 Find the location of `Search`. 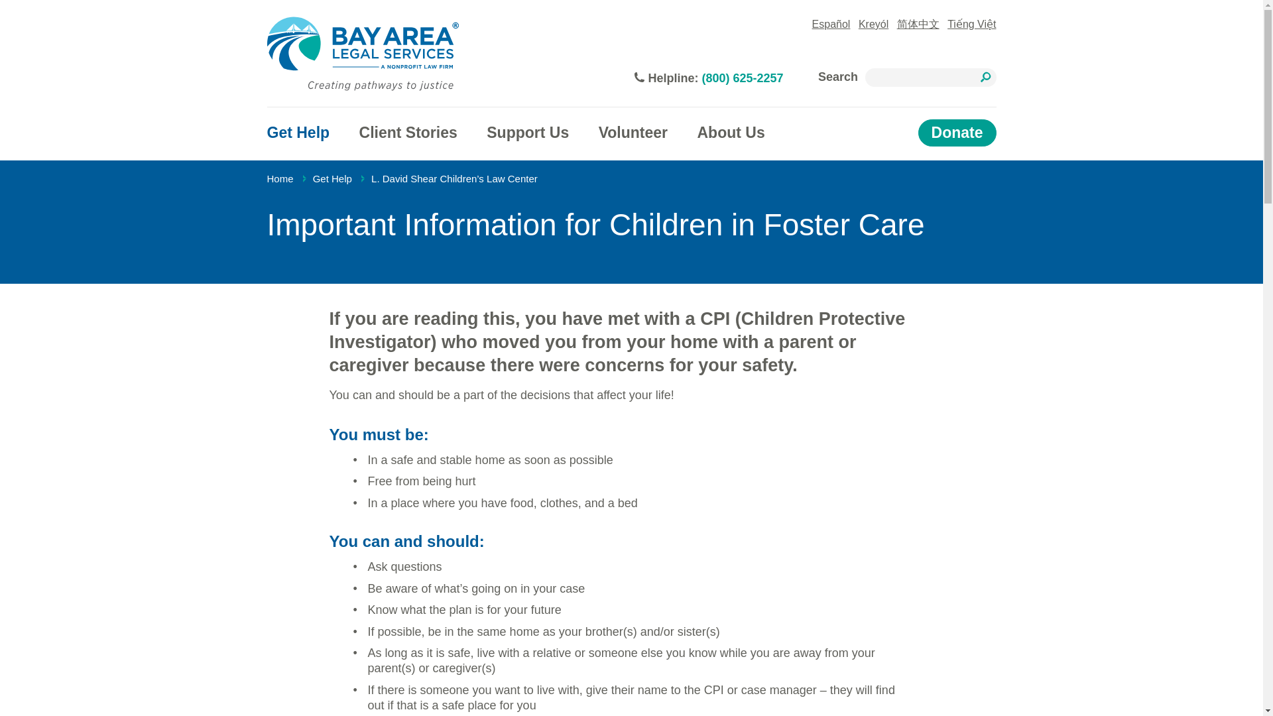

Search is located at coordinates (984, 78).